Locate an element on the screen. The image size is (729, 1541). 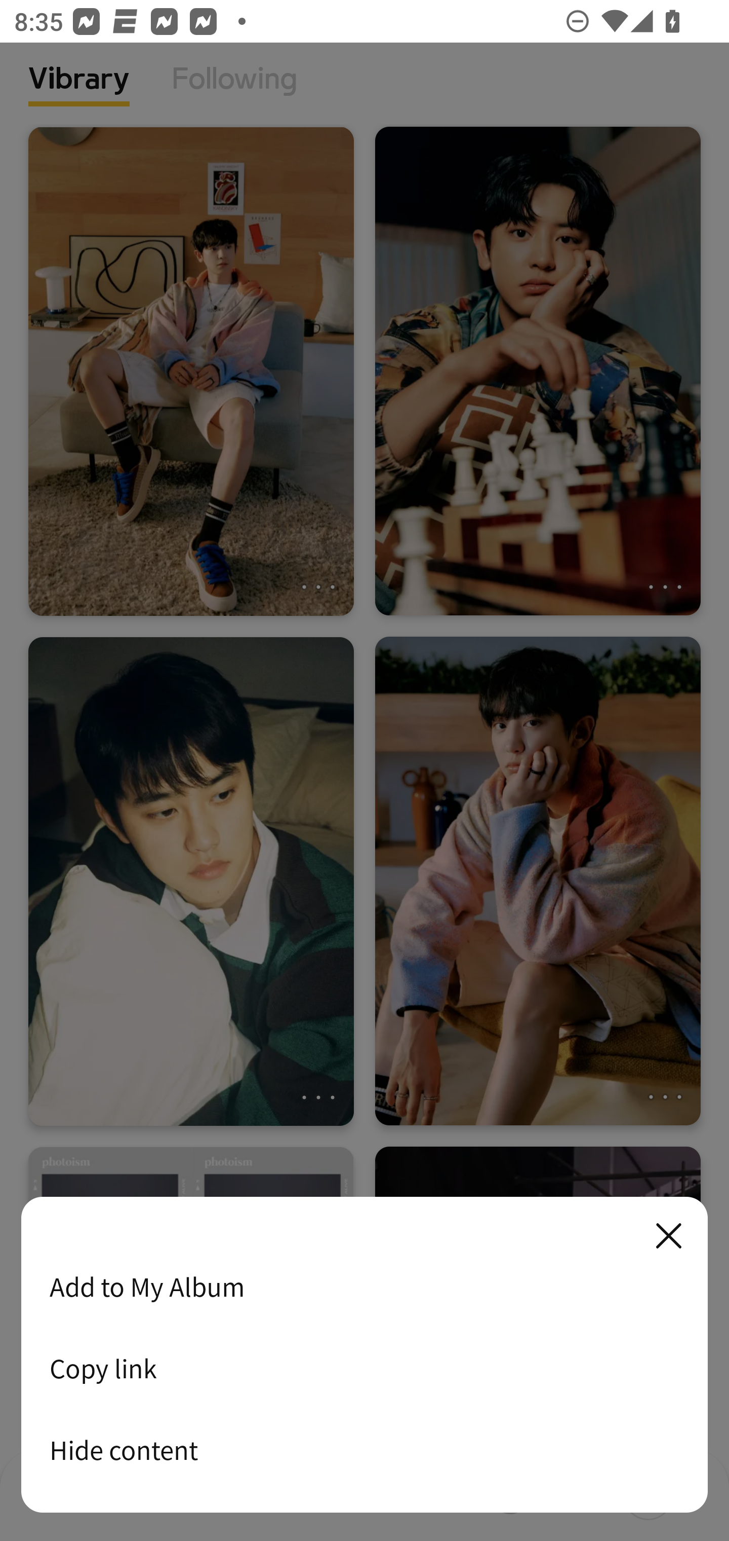
Add to My Album is located at coordinates (364, 1287).